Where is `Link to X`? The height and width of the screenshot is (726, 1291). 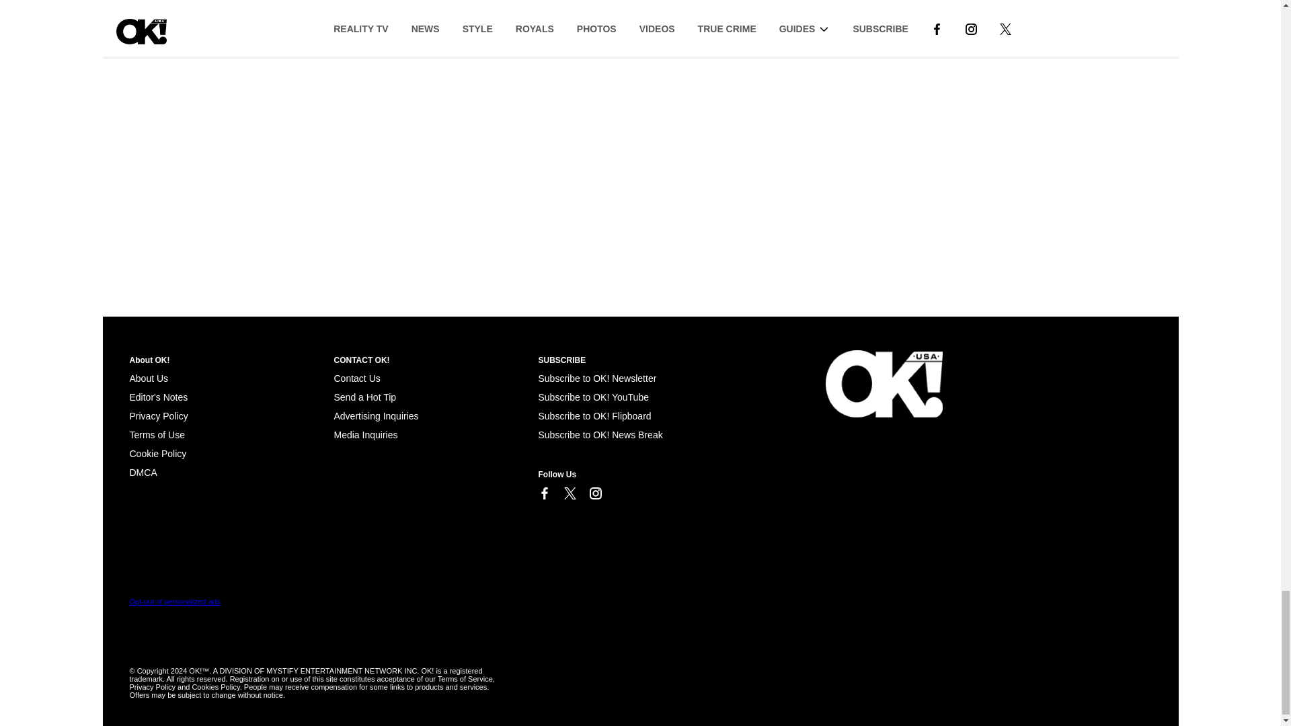
Link to X is located at coordinates (569, 493).